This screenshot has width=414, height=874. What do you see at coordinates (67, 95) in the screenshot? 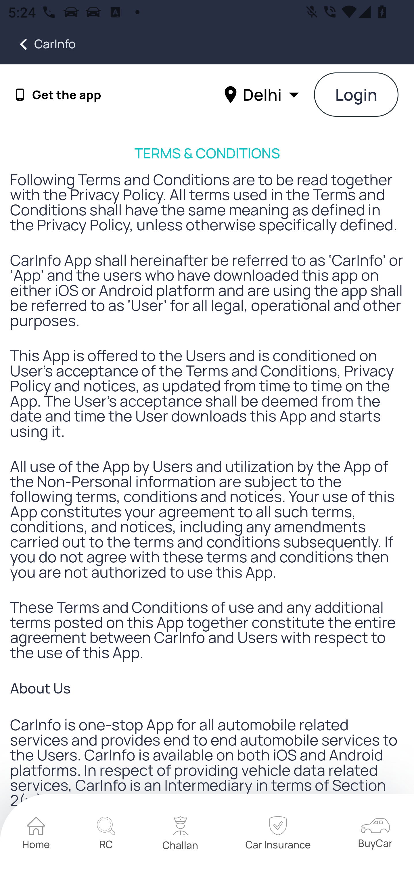
I see `Get the app` at bounding box center [67, 95].